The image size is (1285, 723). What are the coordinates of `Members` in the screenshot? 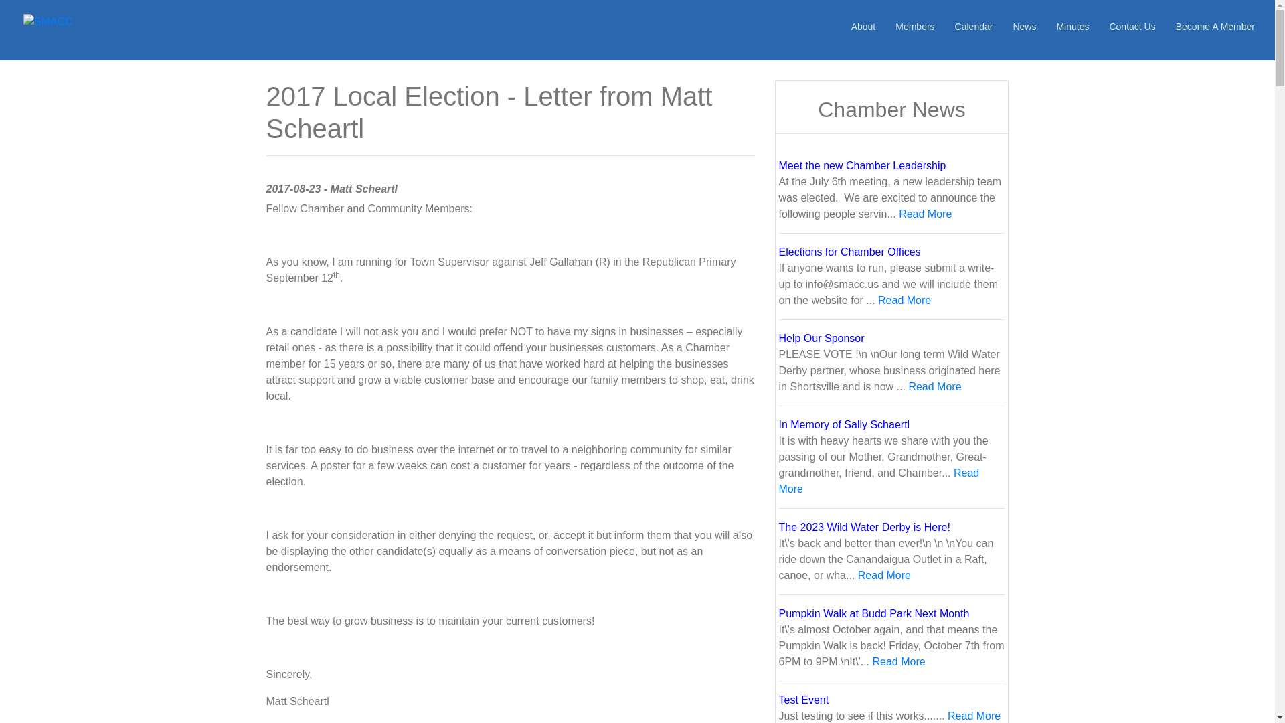 It's located at (914, 27).